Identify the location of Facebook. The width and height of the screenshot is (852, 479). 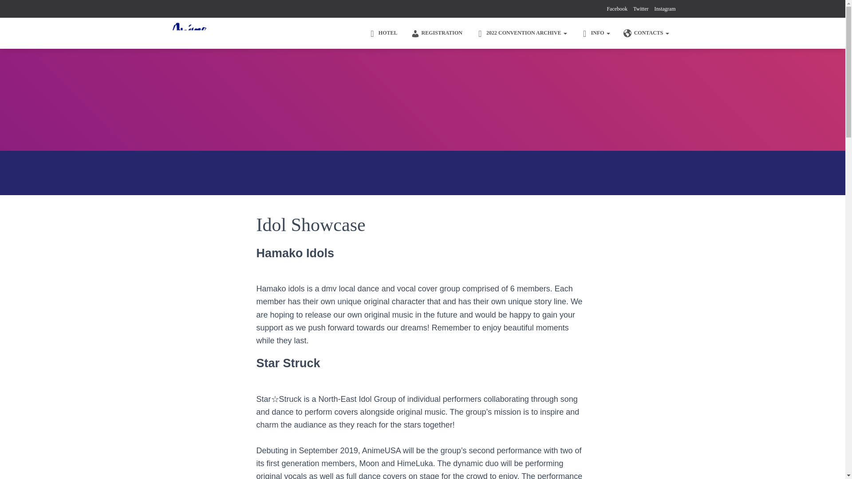
(617, 9).